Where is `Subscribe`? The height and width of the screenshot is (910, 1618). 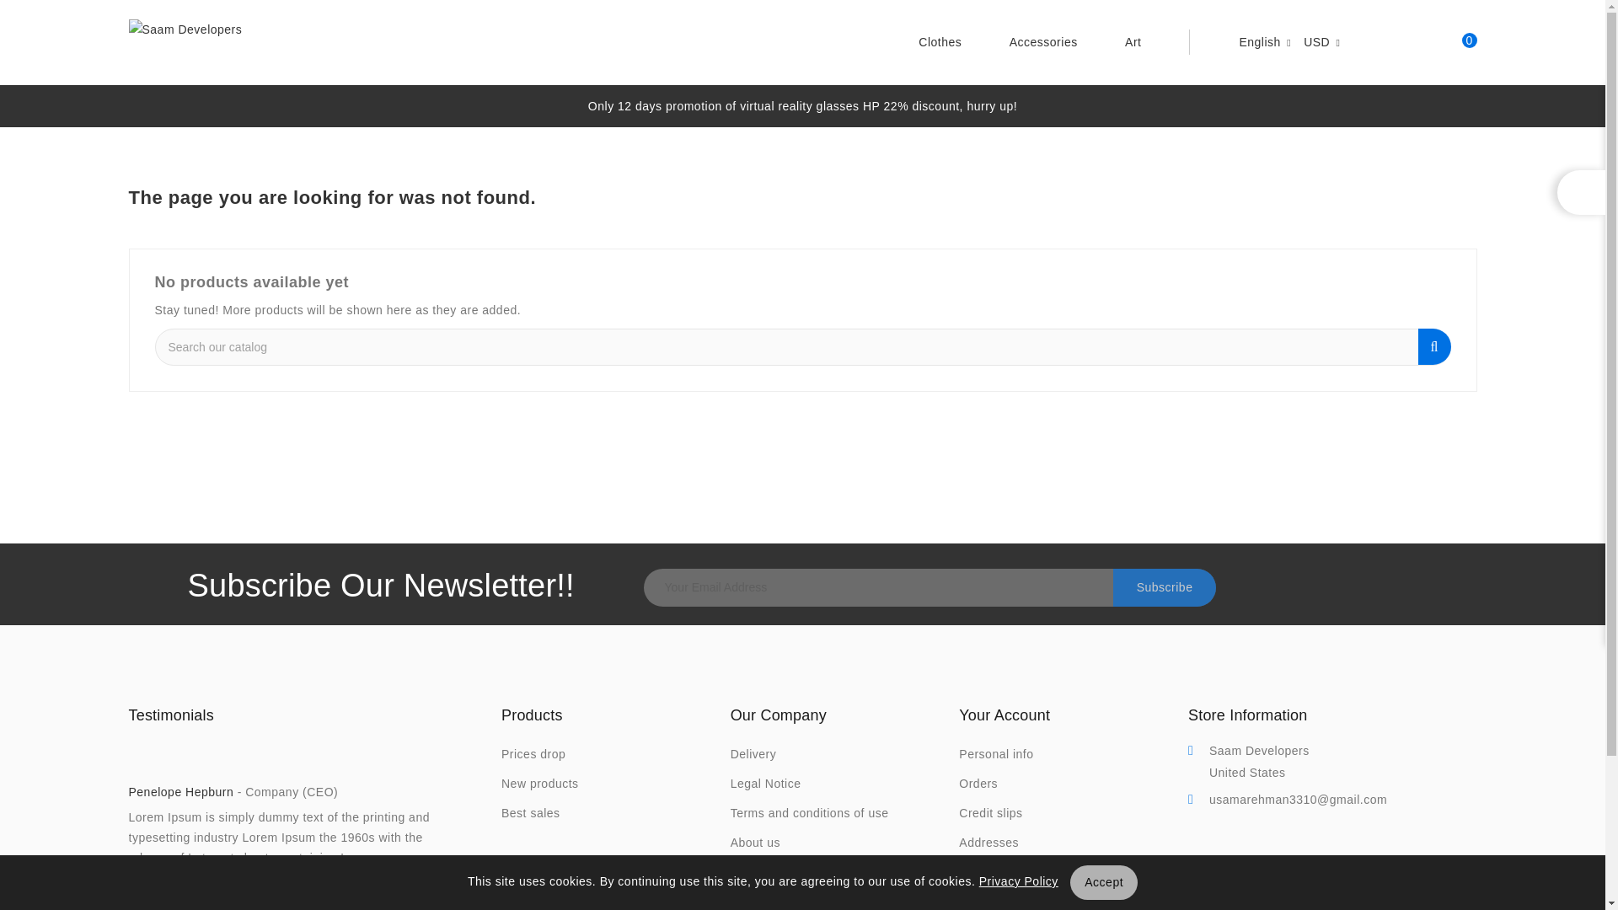 Subscribe is located at coordinates (1165, 588).